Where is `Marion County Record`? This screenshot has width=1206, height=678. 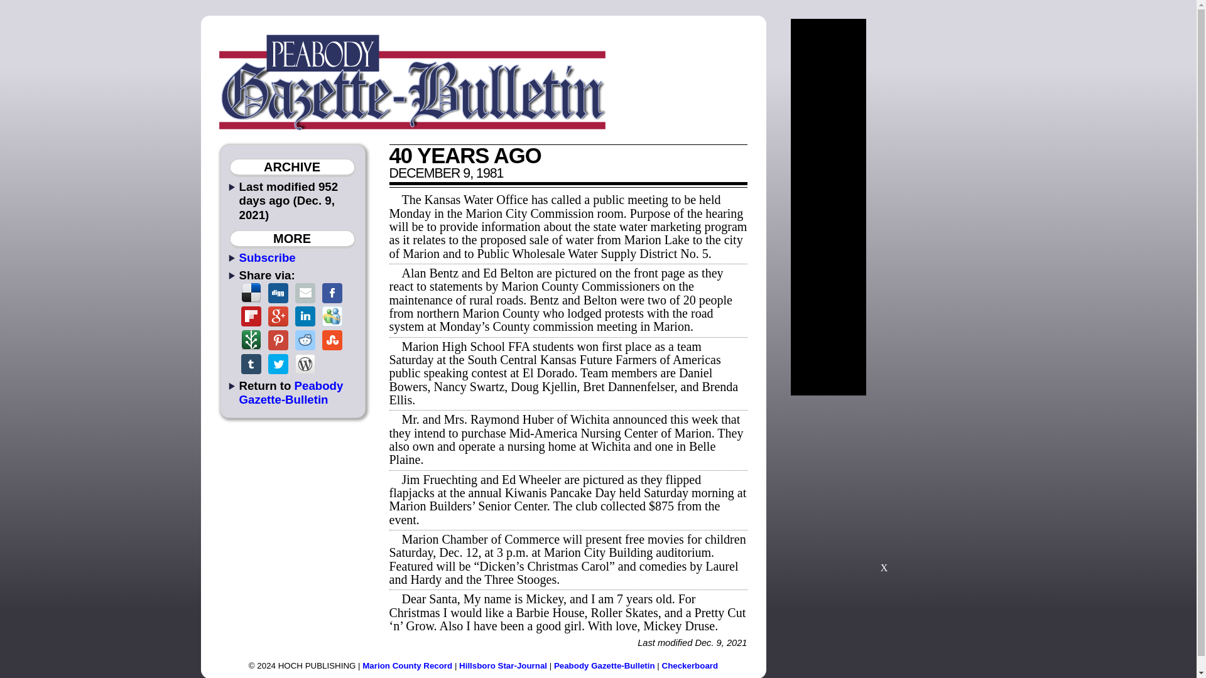
Marion County Record is located at coordinates (407, 665).